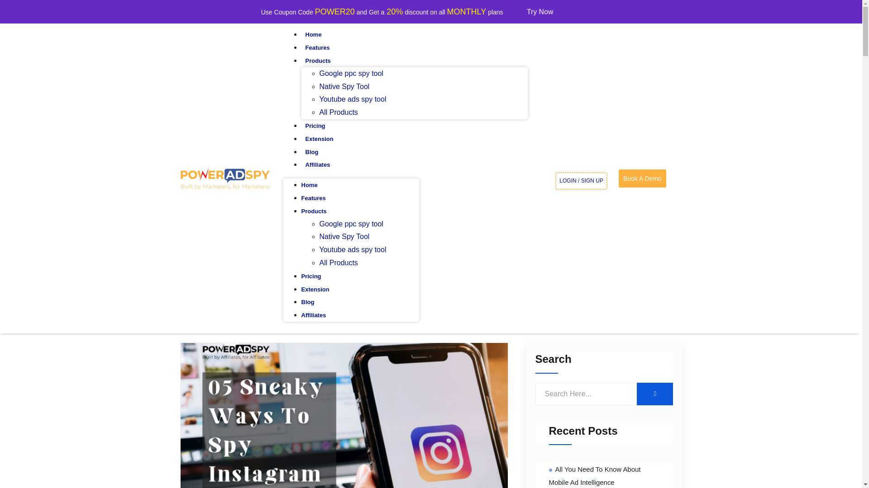  I want to click on Book A Demo, so click(643, 178).